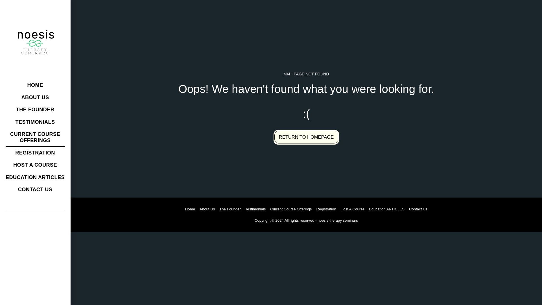 The height and width of the screenshot is (305, 542). What do you see at coordinates (387, 209) in the screenshot?
I see `Education ARTICLES` at bounding box center [387, 209].